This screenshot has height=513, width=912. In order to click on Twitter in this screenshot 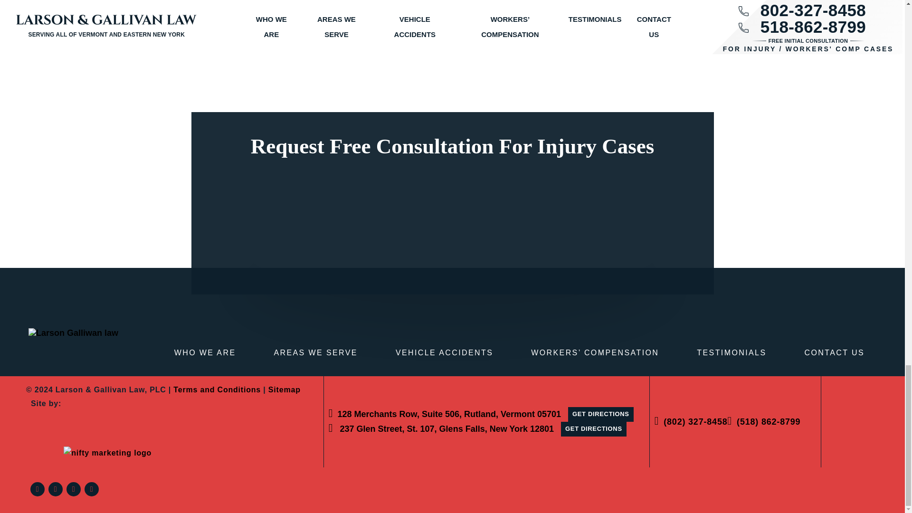, I will do `click(55, 489)`.